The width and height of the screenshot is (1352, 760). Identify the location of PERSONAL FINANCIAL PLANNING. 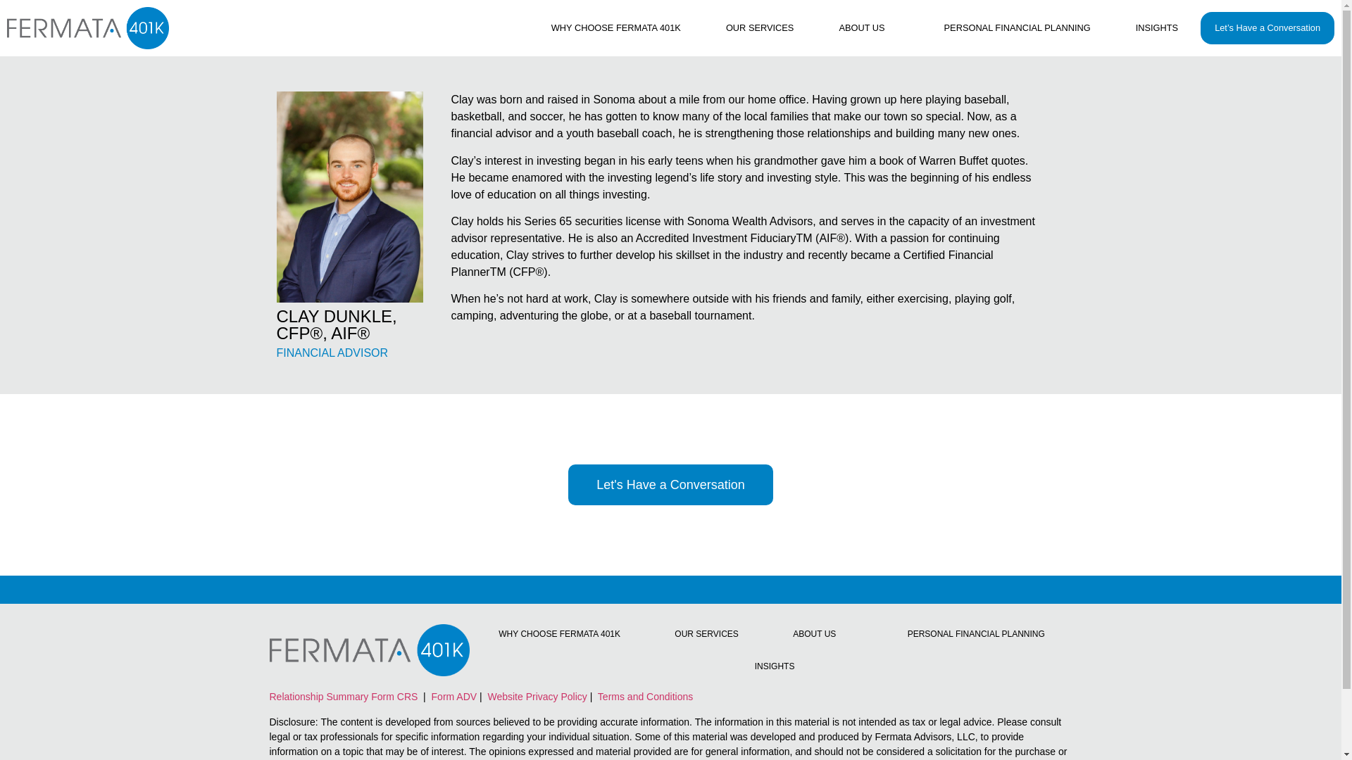
(976, 634).